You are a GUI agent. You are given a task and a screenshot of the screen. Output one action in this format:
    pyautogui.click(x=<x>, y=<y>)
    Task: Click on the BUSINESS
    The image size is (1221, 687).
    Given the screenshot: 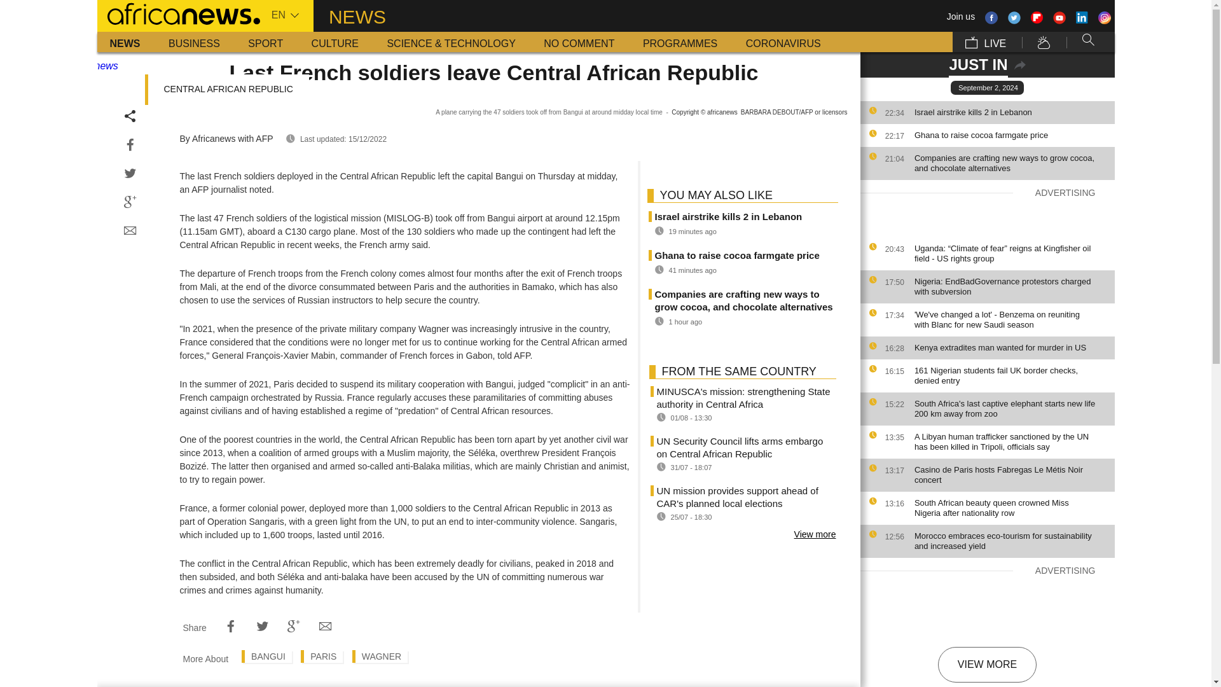 What is the action you would take?
    pyautogui.click(x=195, y=42)
    